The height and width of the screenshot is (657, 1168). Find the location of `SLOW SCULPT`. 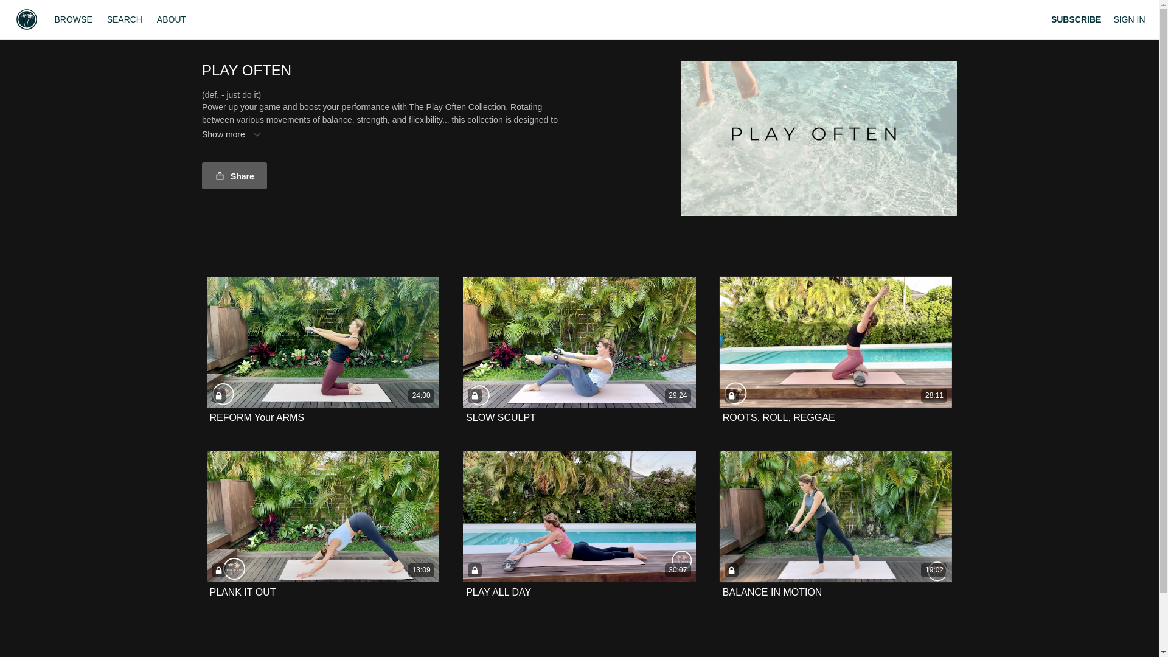

SLOW SCULPT is located at coordinates (501, 418).